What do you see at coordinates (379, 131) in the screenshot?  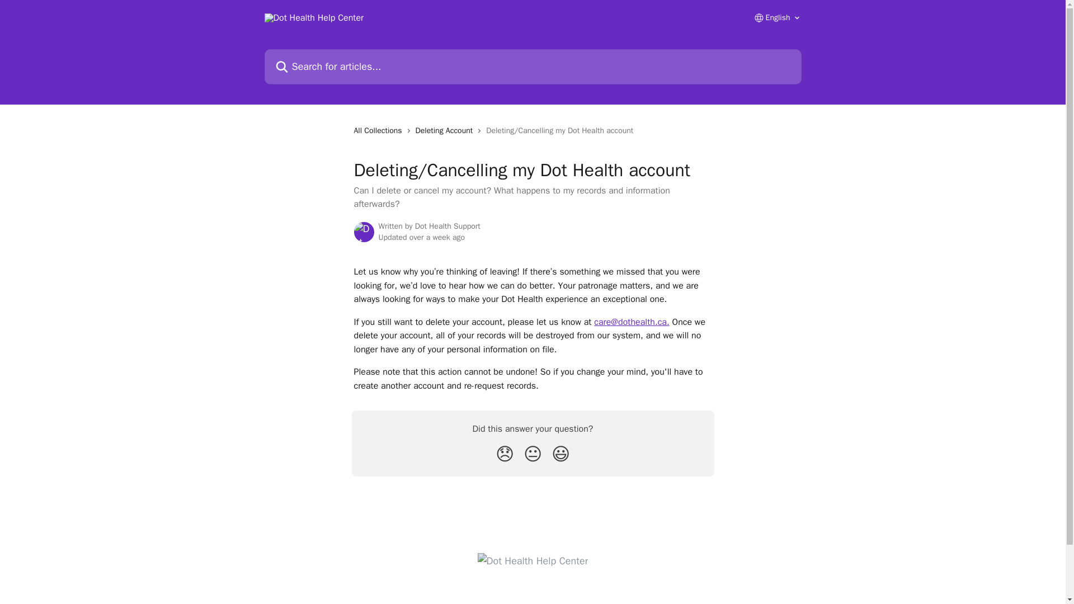 I see `All Collections` at bounding box center [379, 131].